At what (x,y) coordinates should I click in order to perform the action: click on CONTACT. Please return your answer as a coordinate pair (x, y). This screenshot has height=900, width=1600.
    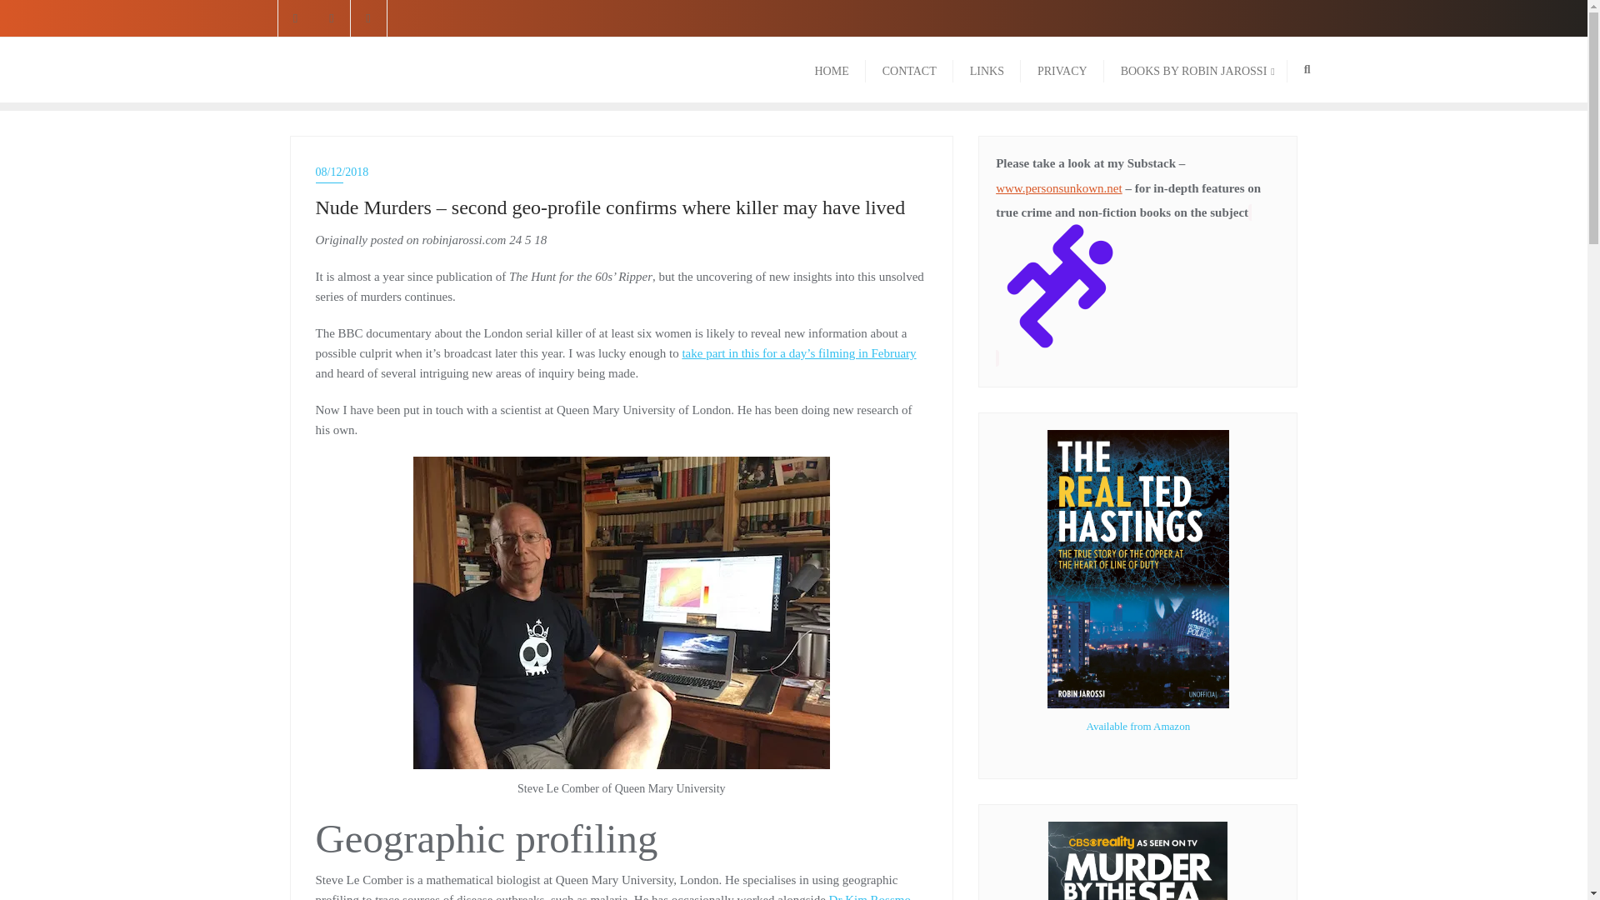
    Looking at the image, I should click on (408, 70).